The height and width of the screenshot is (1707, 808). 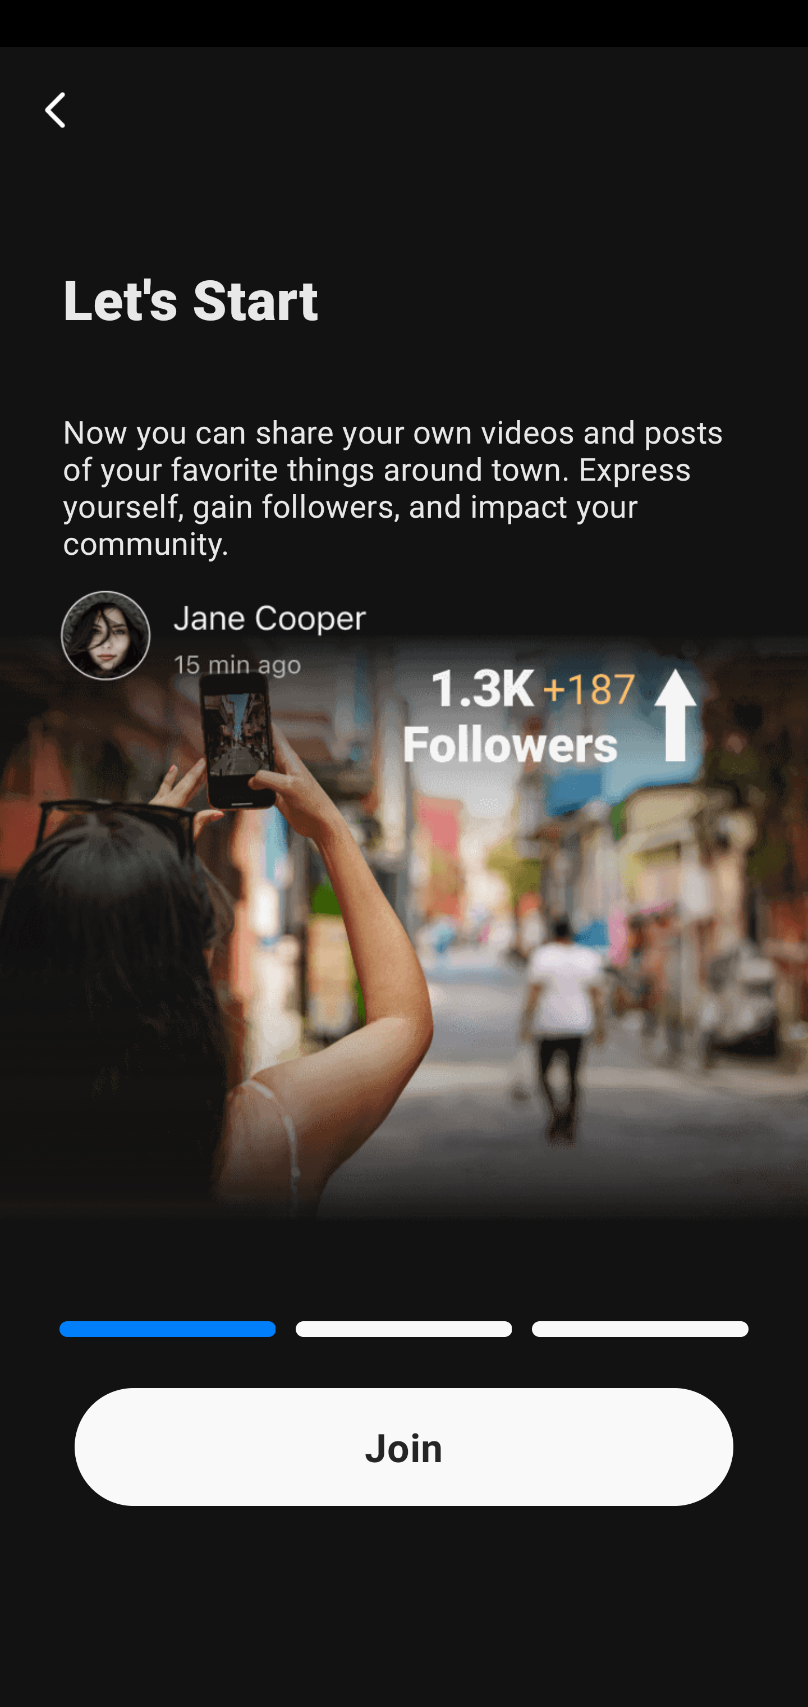 What do you see at coordinates (404, 1446) in the screenshot?
I see `Join` at bounding box center [404, 1446].